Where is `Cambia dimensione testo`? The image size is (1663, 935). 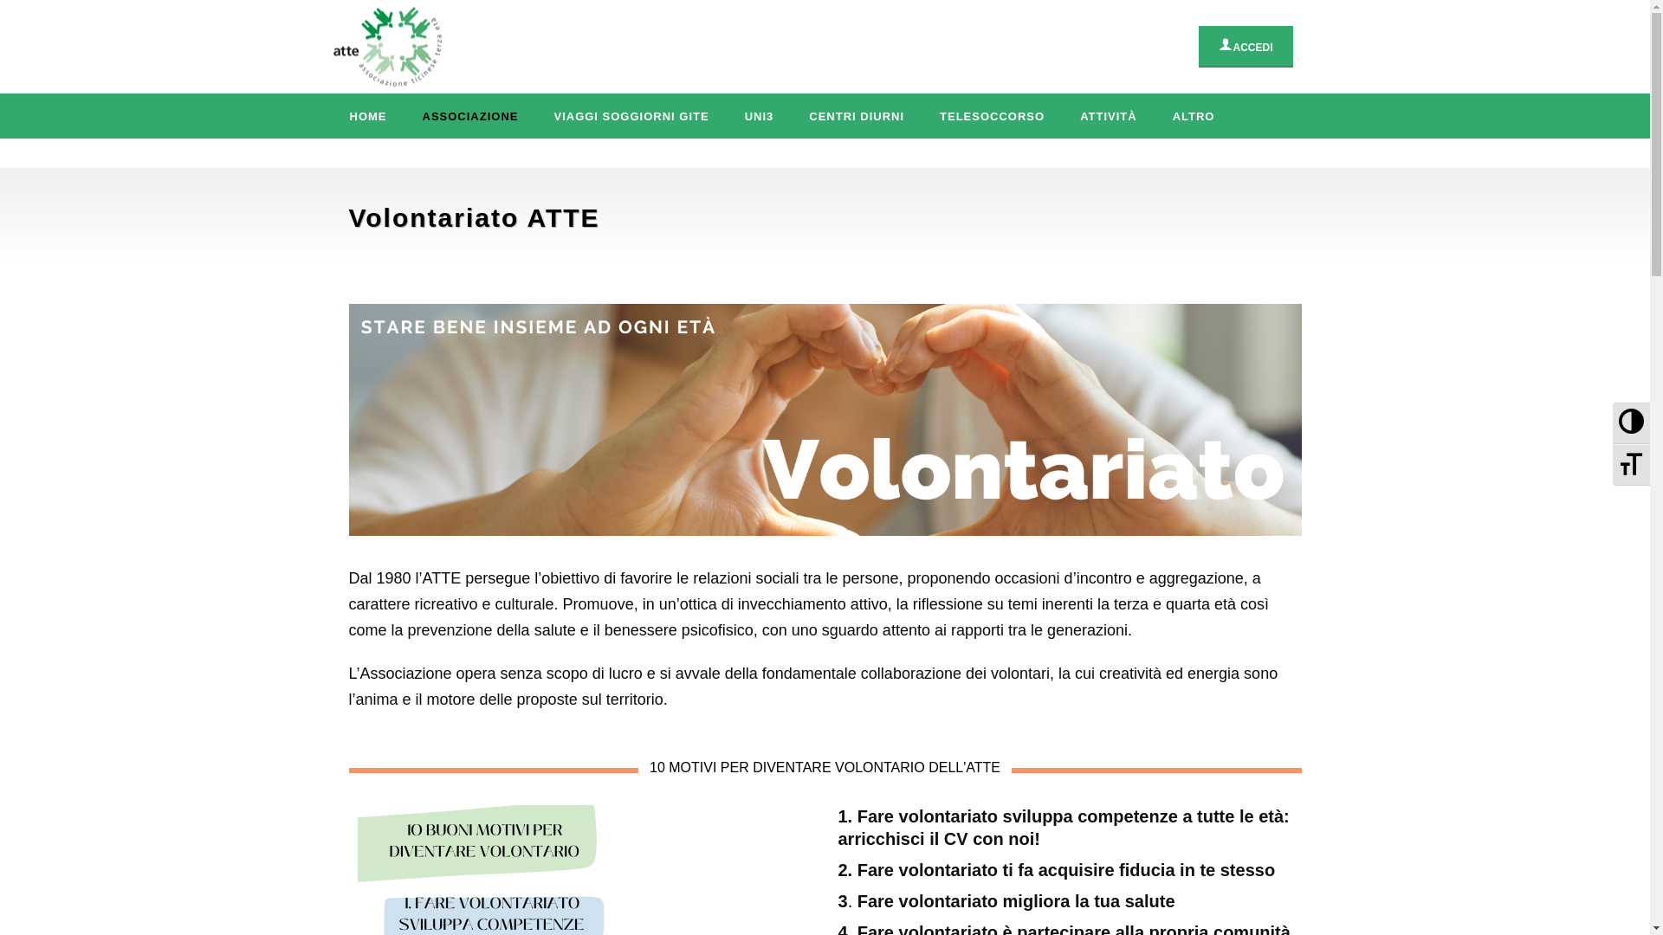
Cambia dimensione testo is located at coordinates (1632, 465).